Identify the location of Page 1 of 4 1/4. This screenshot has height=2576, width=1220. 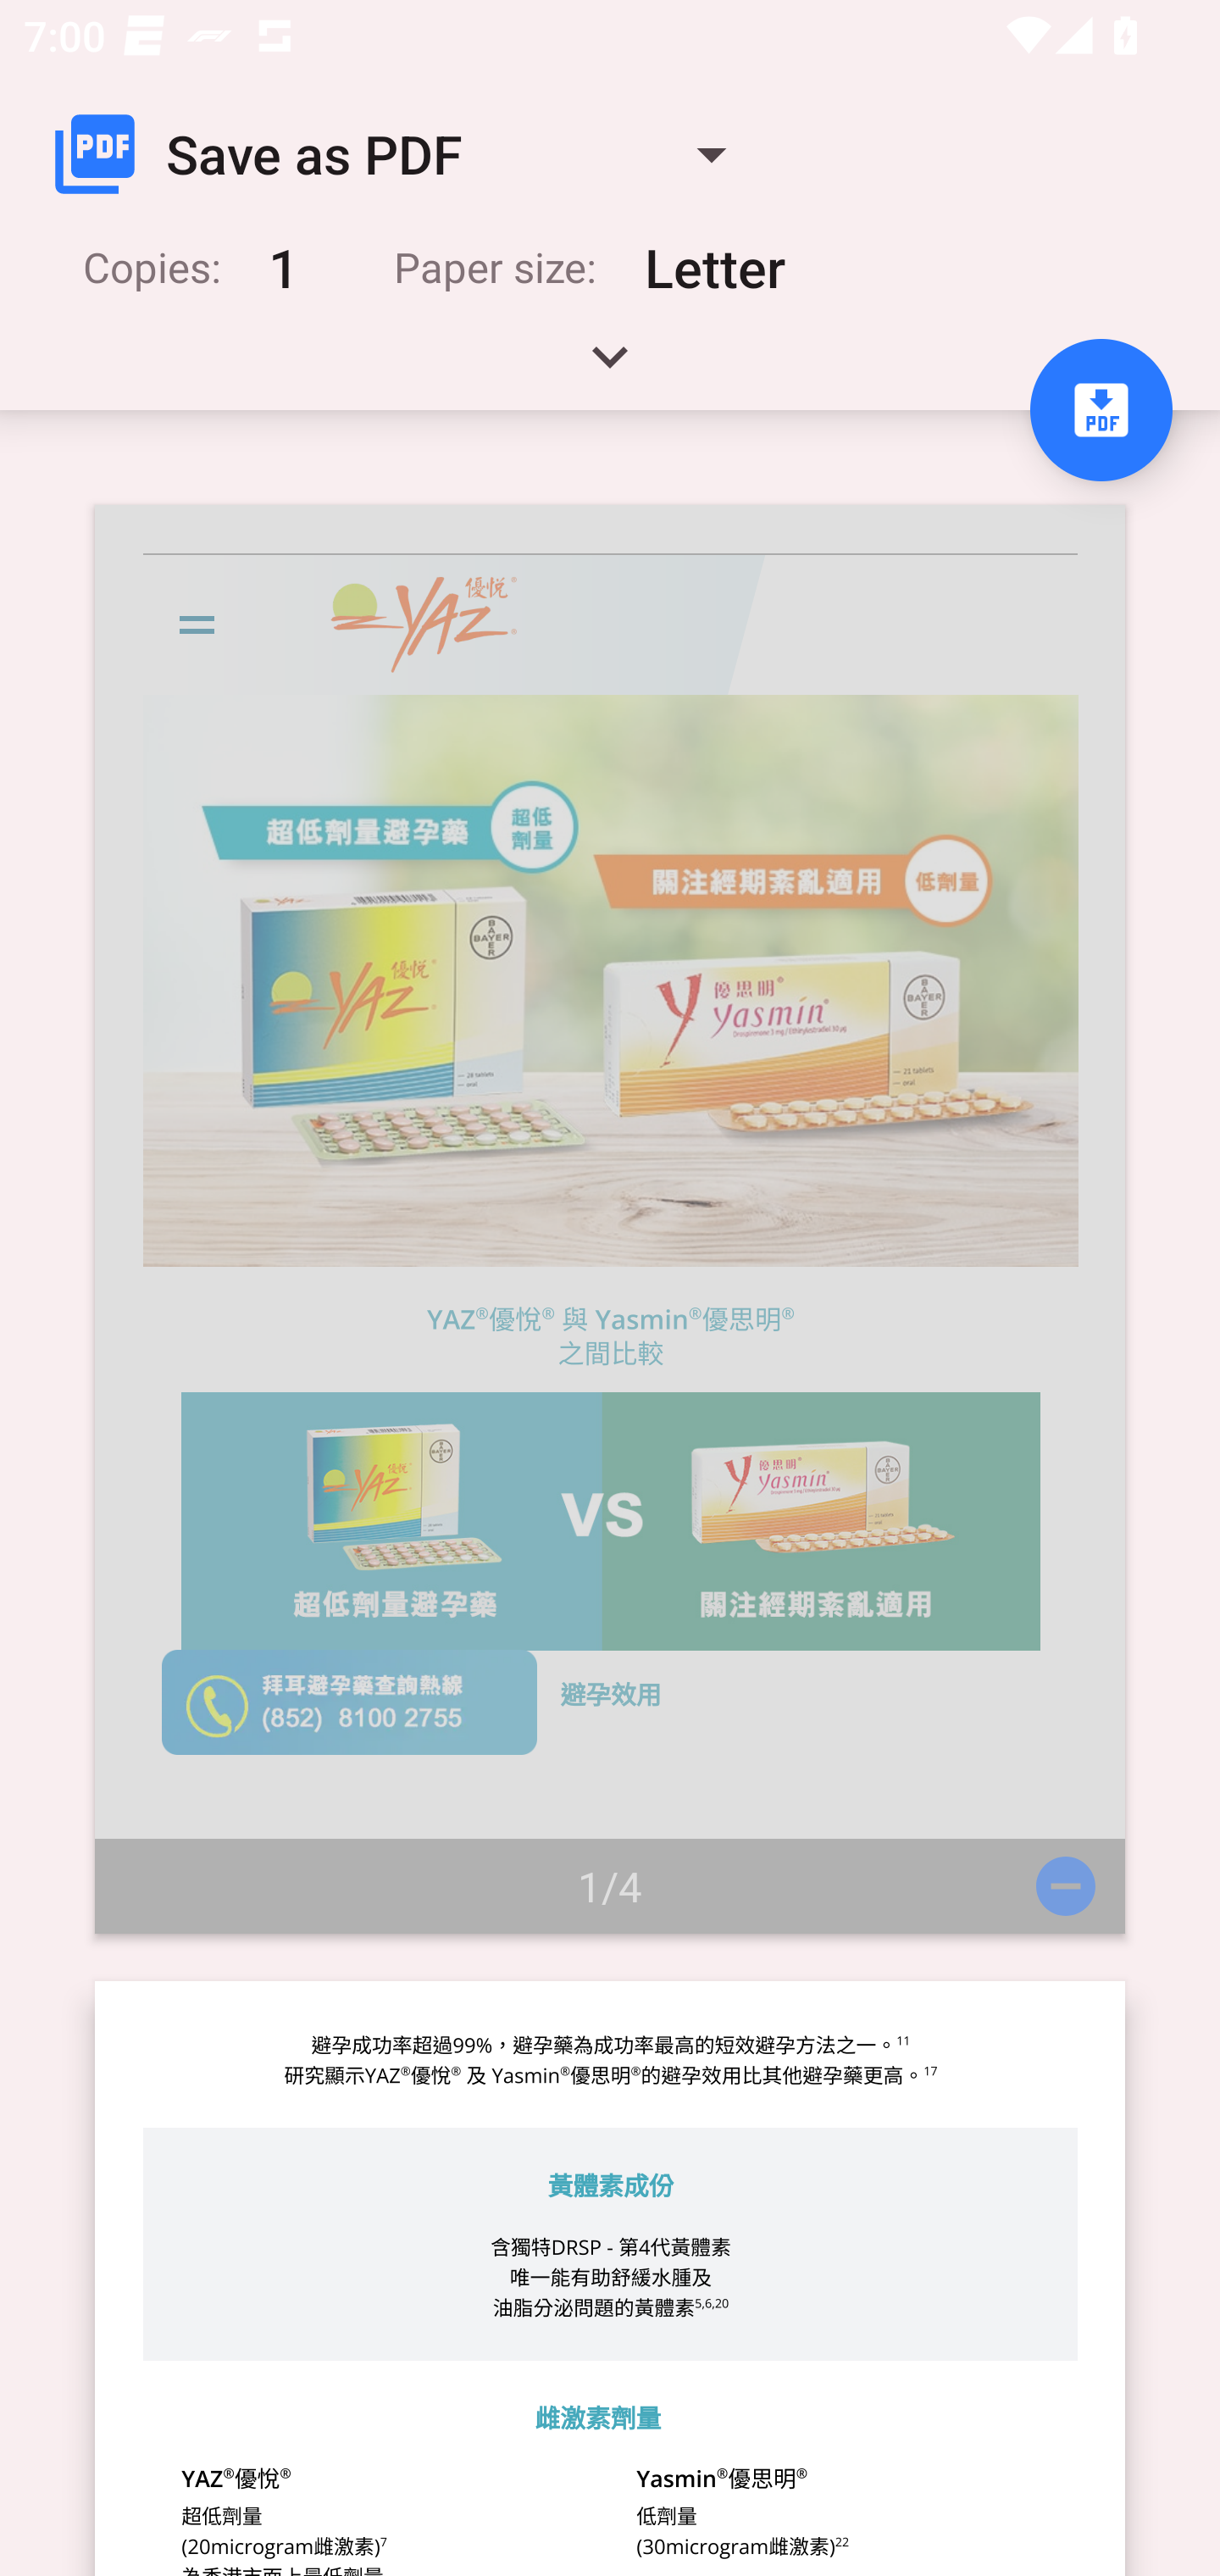
(610, 1219).